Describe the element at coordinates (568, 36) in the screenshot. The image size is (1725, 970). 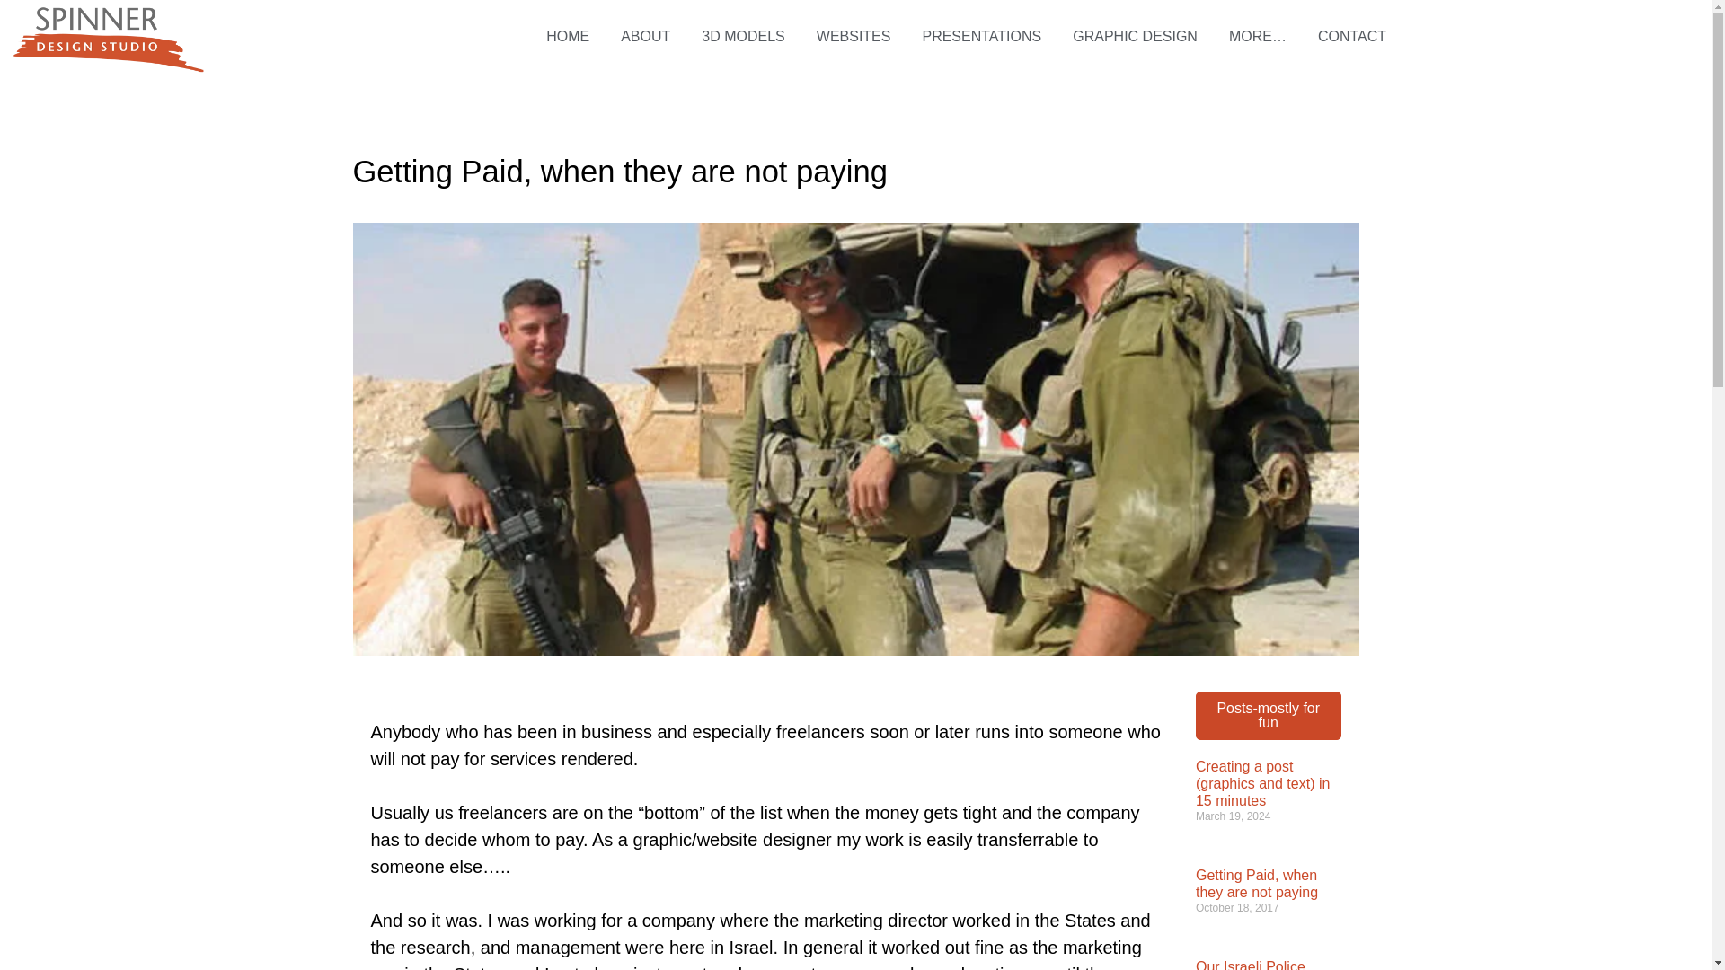
I see `HOME` at that location.